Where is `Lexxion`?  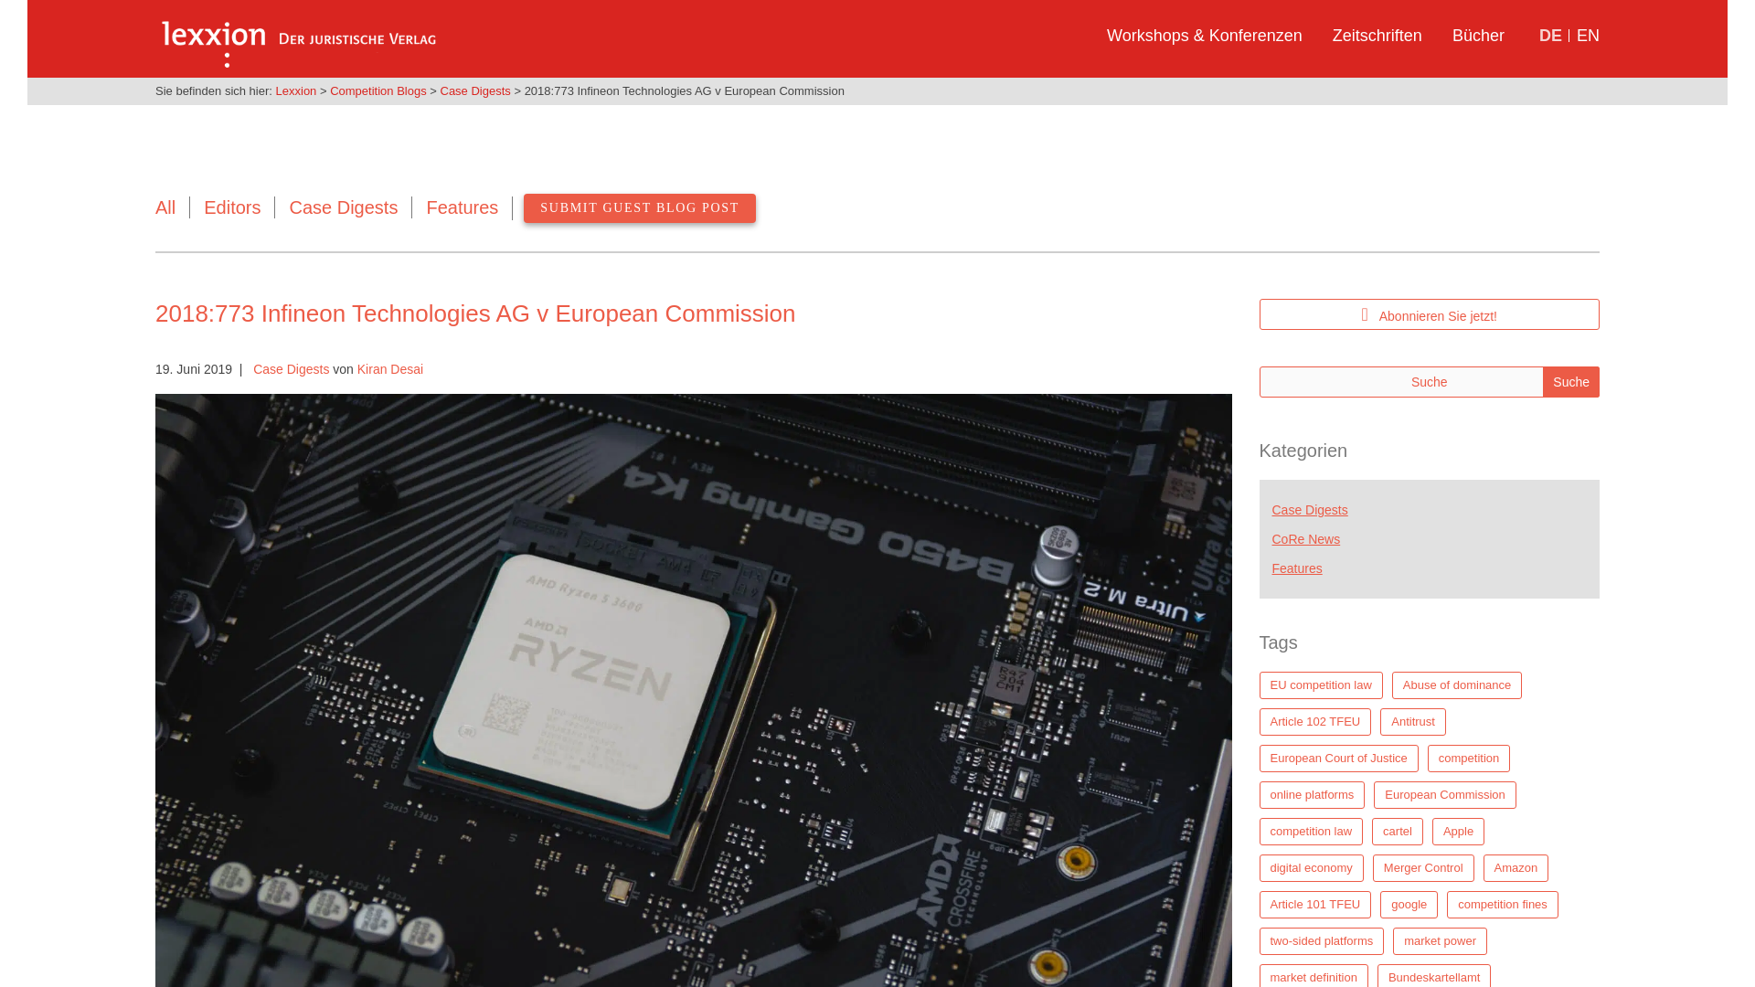 Lexxion is located at coordinates (296, 90).